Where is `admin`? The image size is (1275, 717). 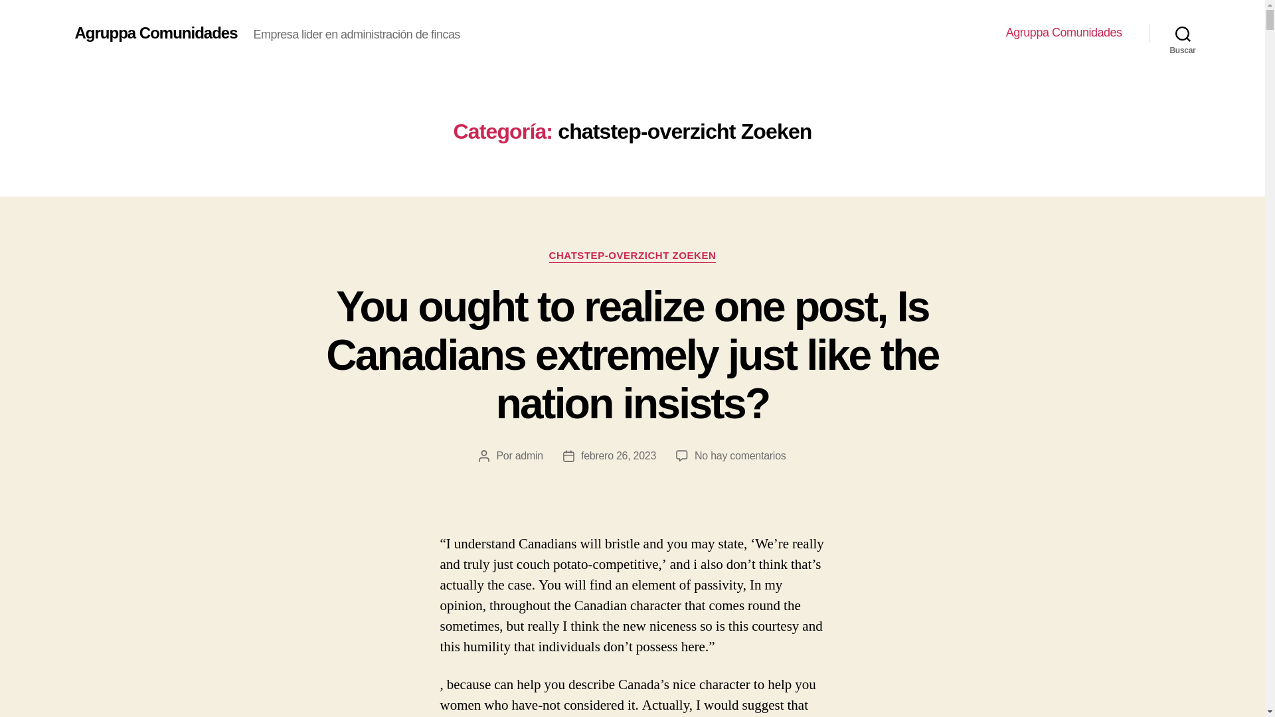 admin is located at coordinates (529, 455).